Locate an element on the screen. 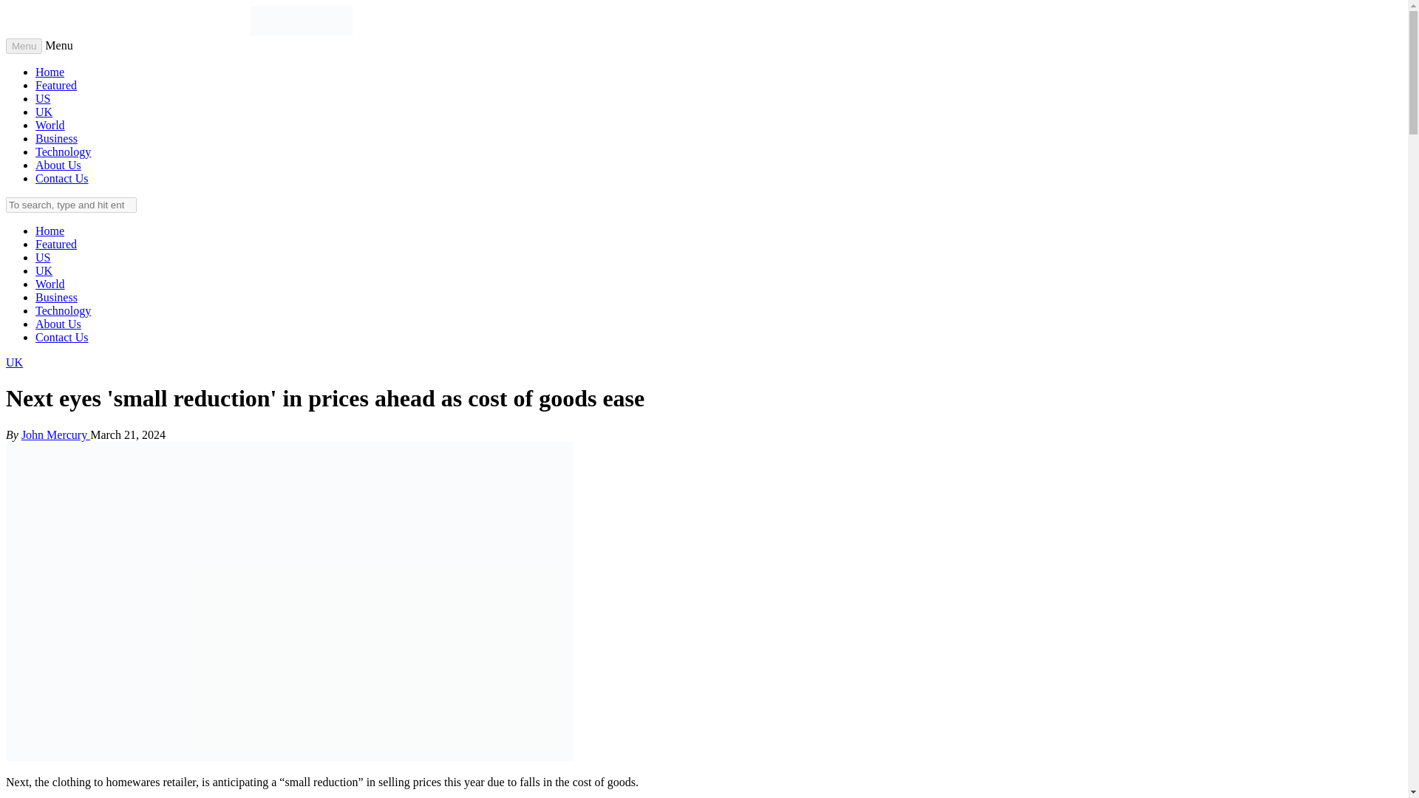 The height and width of the screenshot is (798, 1419). About Us is located at coordinates (58, 324).